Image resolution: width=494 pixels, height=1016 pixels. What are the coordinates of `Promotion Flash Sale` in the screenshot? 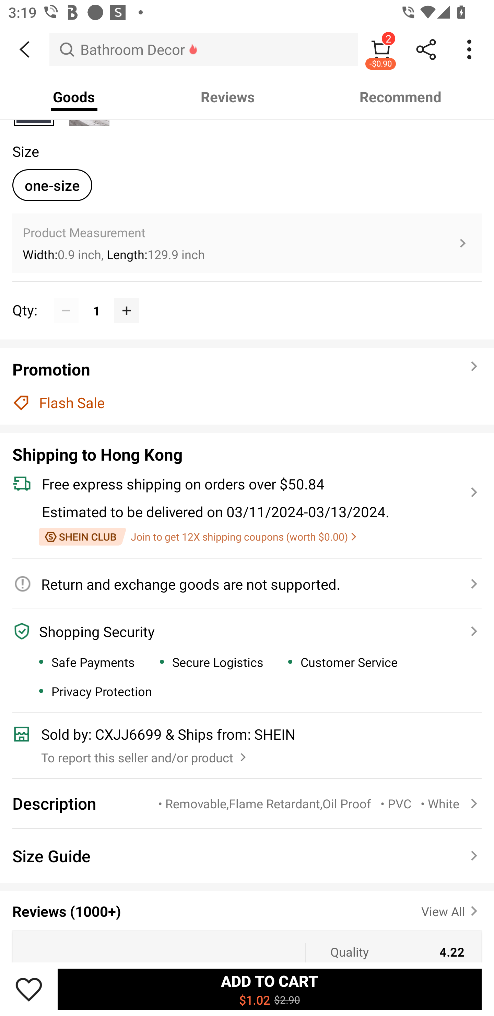 It's located at (247, 386).